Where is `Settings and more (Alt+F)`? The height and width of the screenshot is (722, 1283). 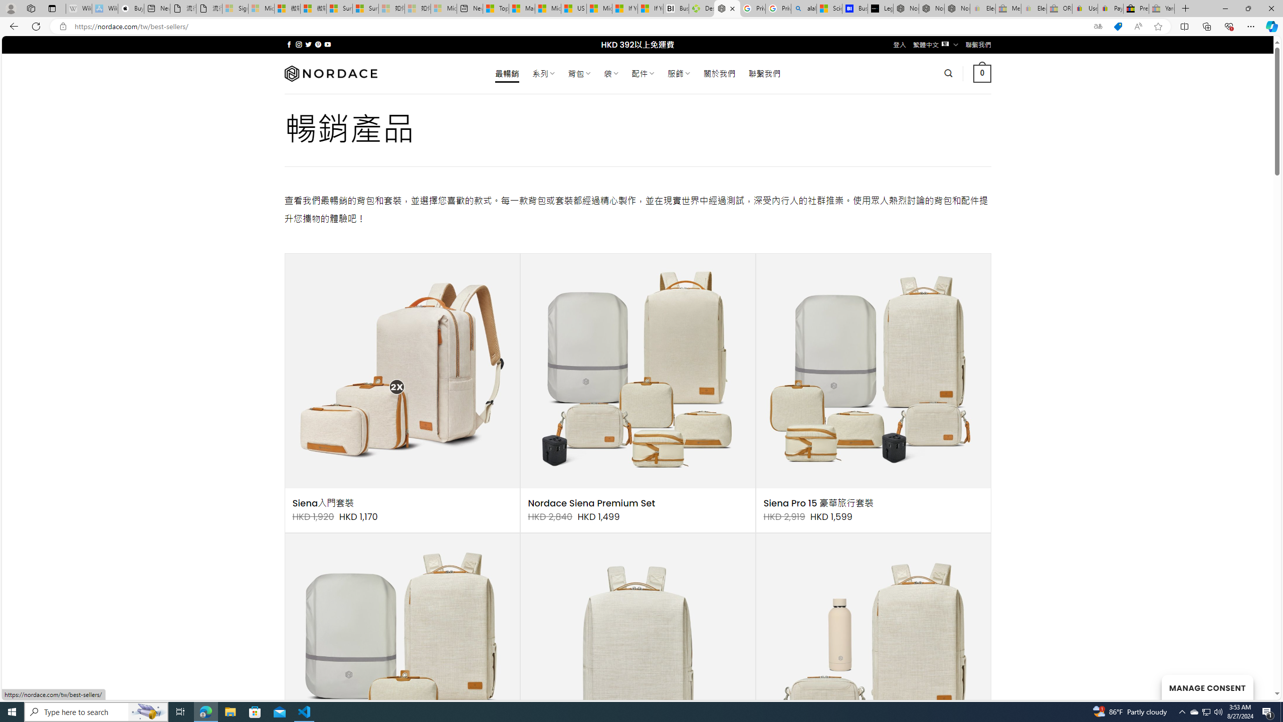 Settings and more (Alt+F) is located at coordinates (1251, 26).